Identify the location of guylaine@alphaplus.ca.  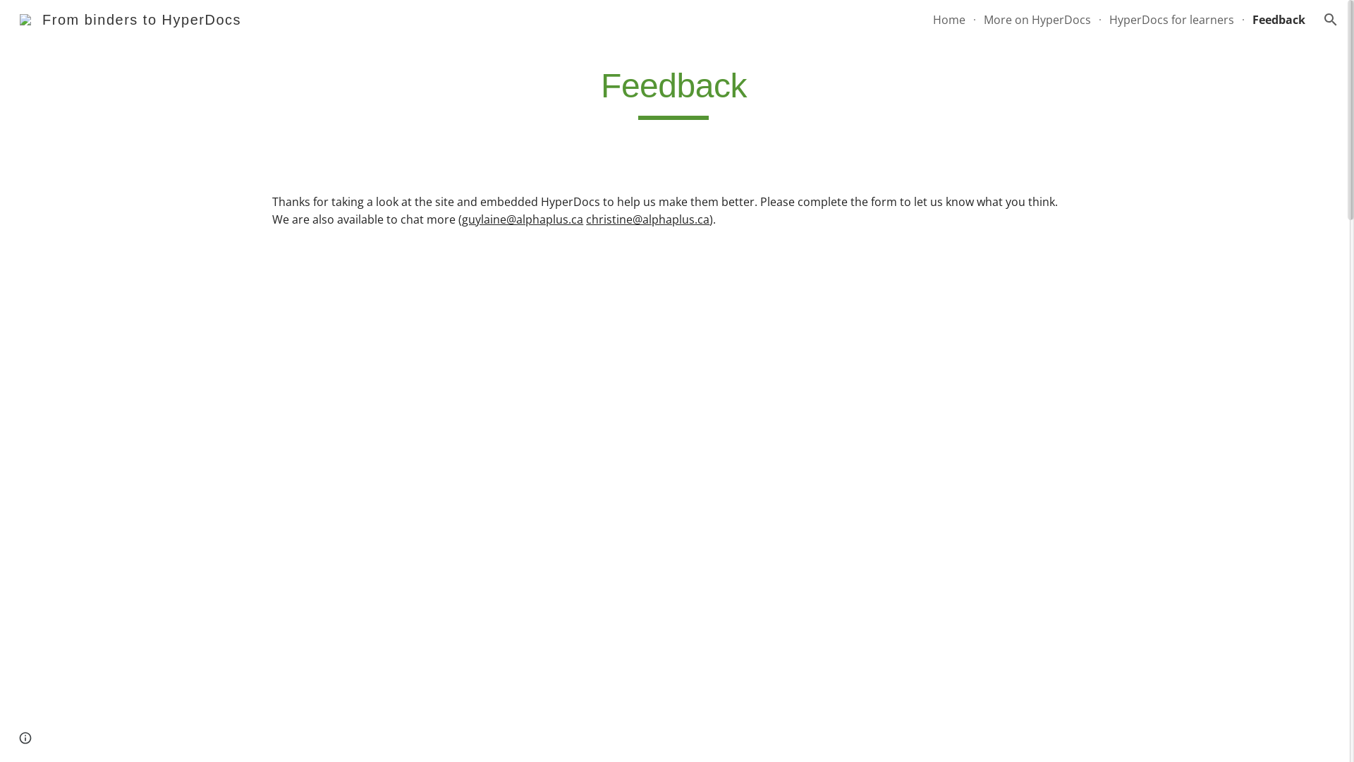
(523, 219).